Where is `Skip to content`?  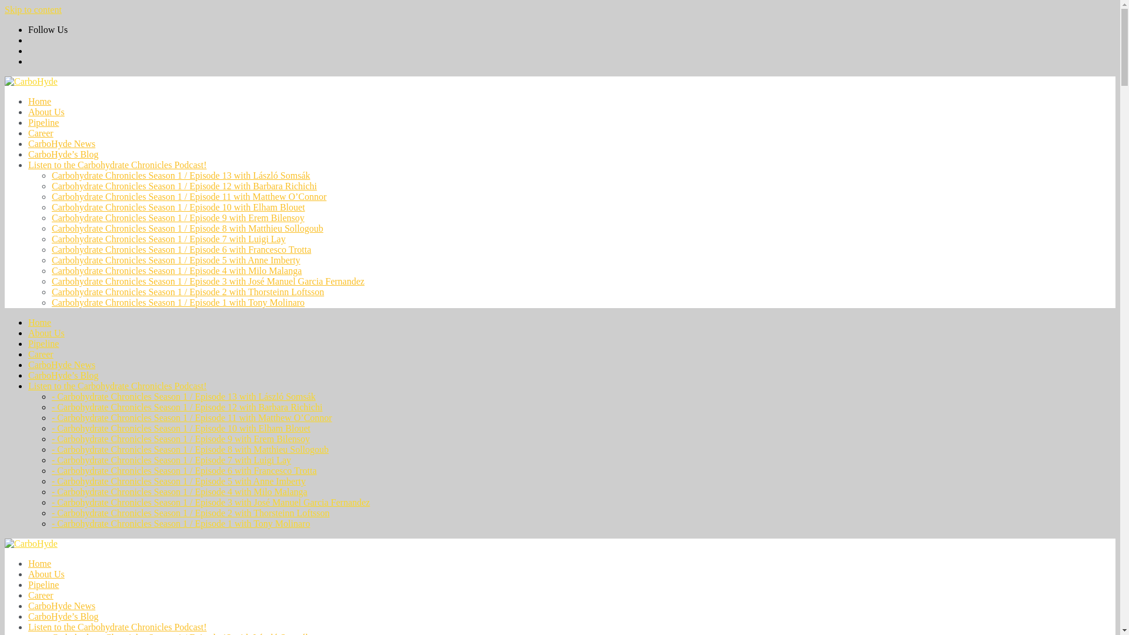
Skip to content is located at coordinates (33, 9).